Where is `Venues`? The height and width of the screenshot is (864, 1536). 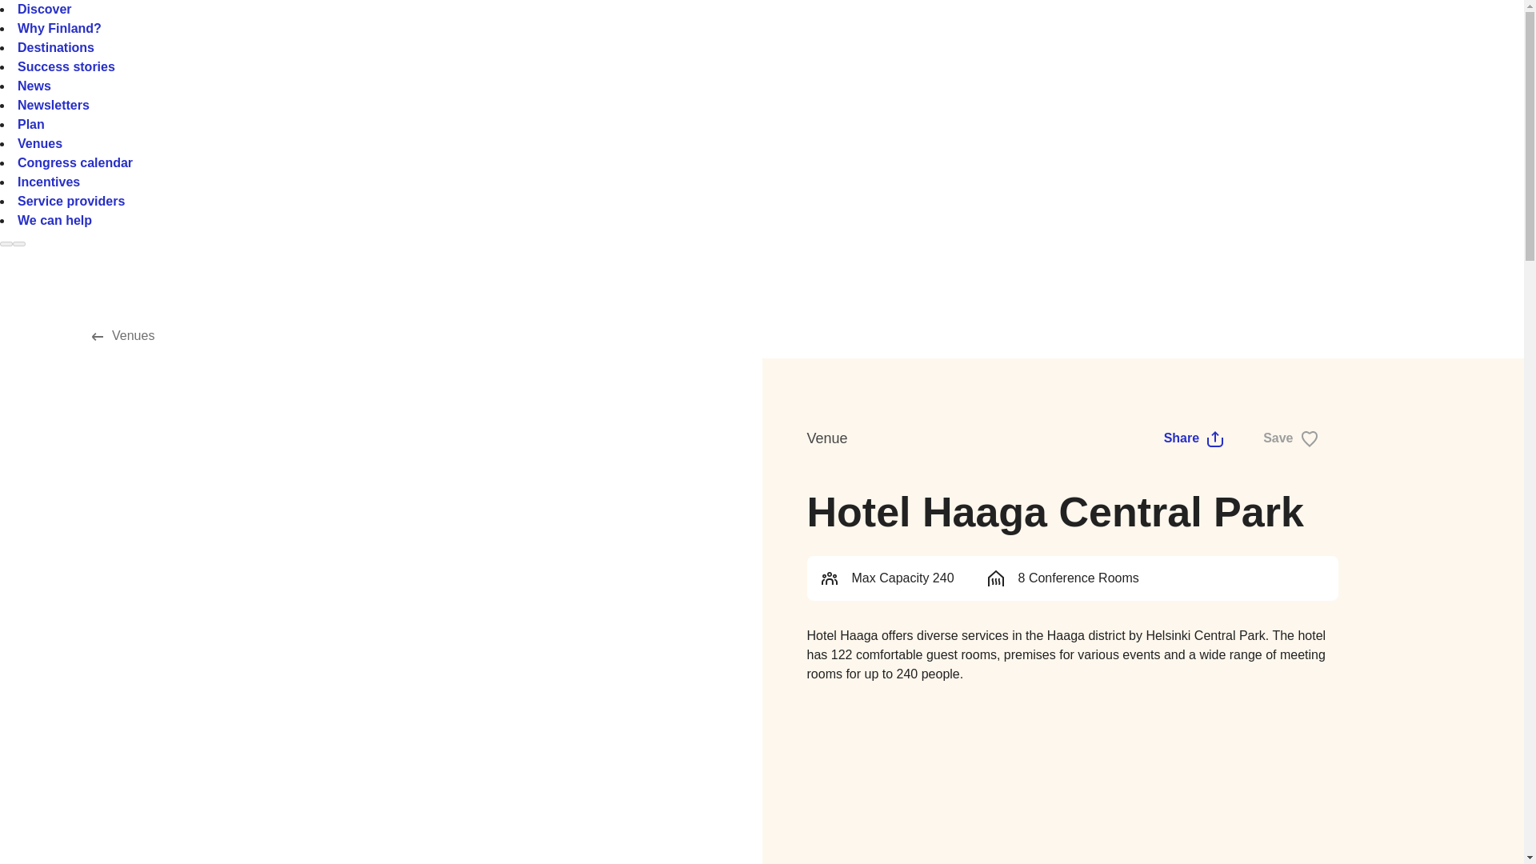
Venues is located at coordinates (40, 142).